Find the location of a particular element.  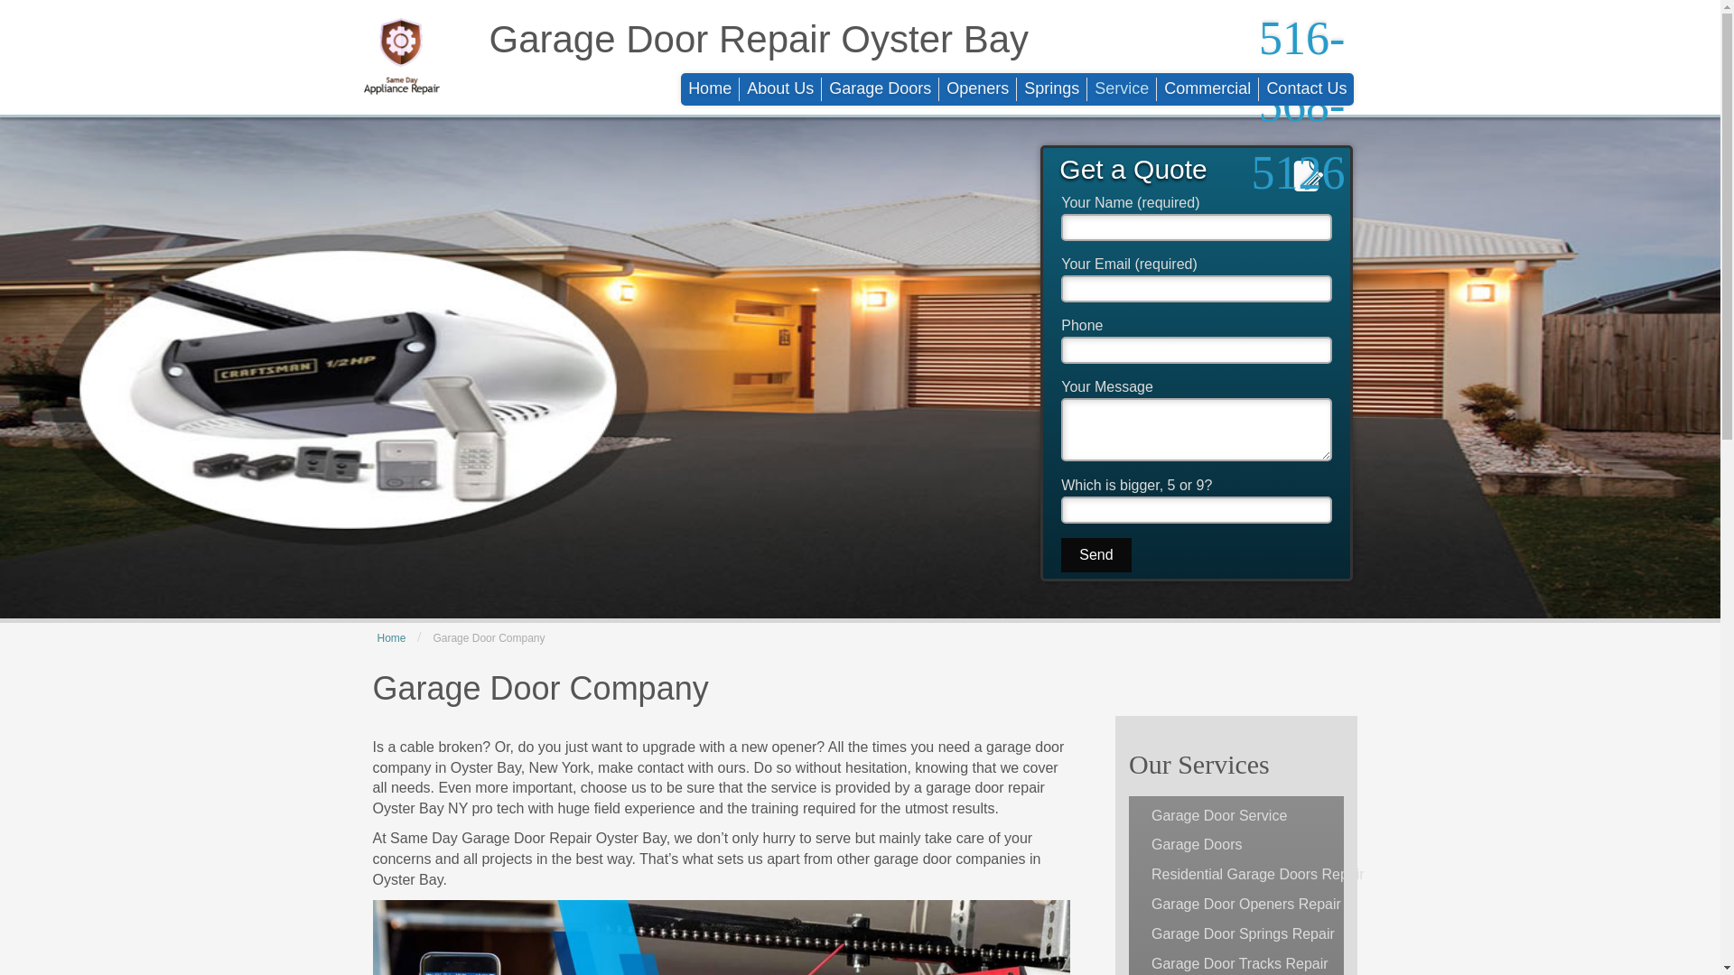

Springs is located at coordinates (1051, 89).